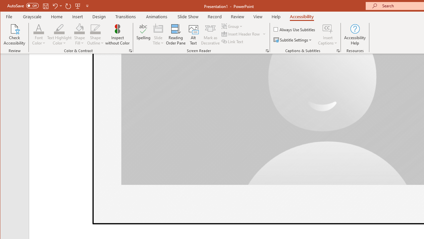  Describe the element at coordinates (293, 40) in the screenshot. I see `Subtitle Settings` at that location.